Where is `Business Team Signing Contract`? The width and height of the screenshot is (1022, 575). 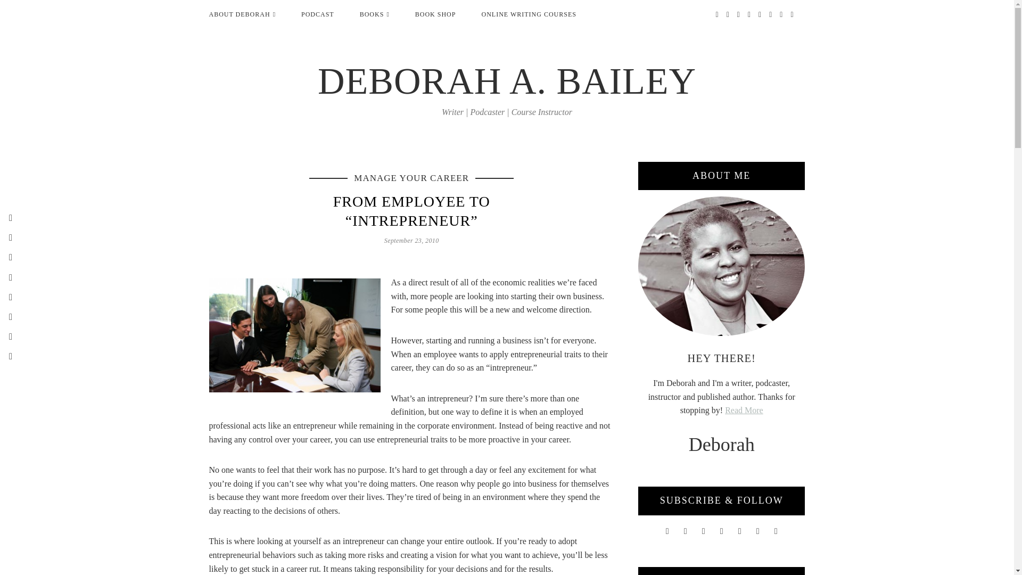
Business Team Signing Contract is located at coordinates (294, 335).